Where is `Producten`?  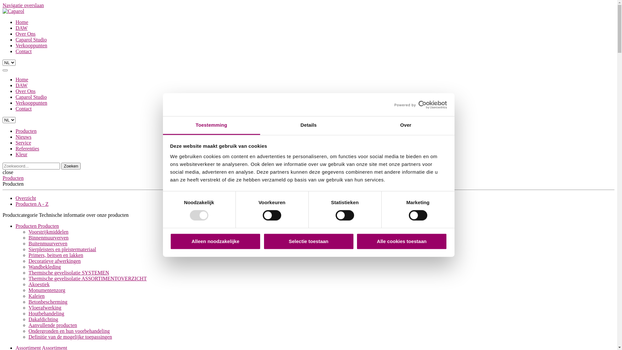 Producten is located at coordinates (49, 226).